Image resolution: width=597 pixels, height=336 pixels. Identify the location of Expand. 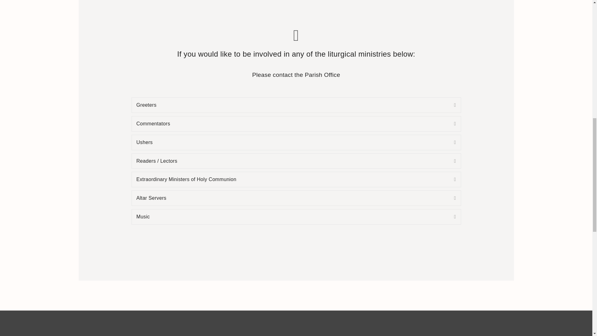
(450, 105).